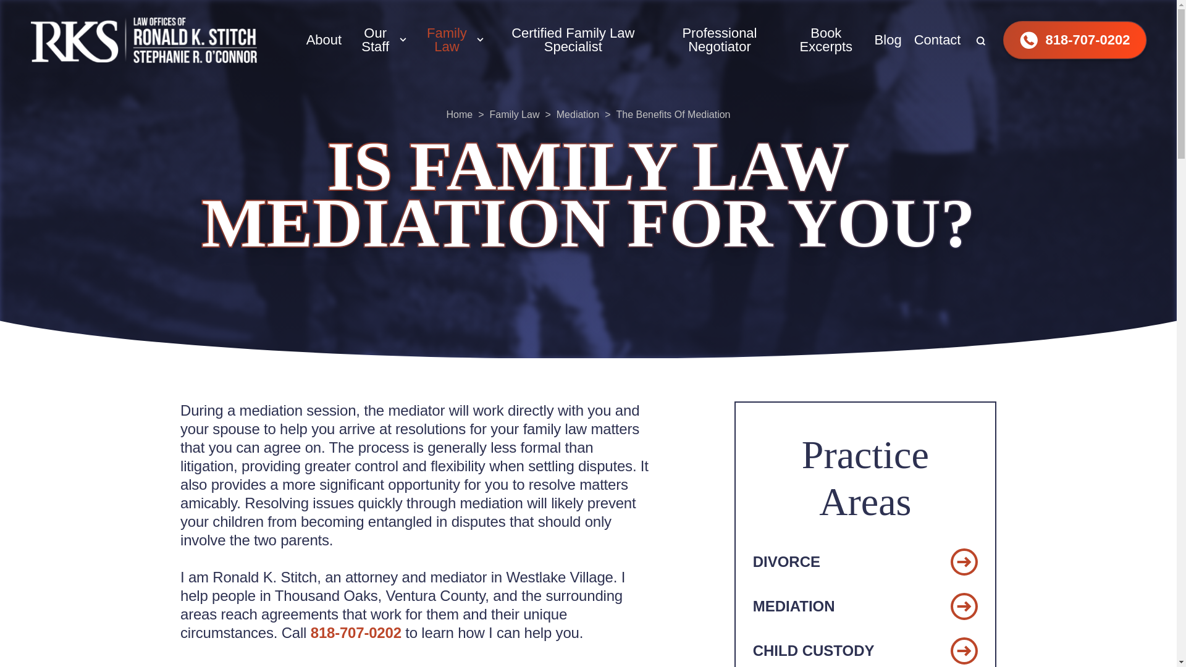 This screenshot has width=1186, height=667. Describe the element at coordinates (826, 40) in the screenshot. I see `Book Excerpts` at that location.